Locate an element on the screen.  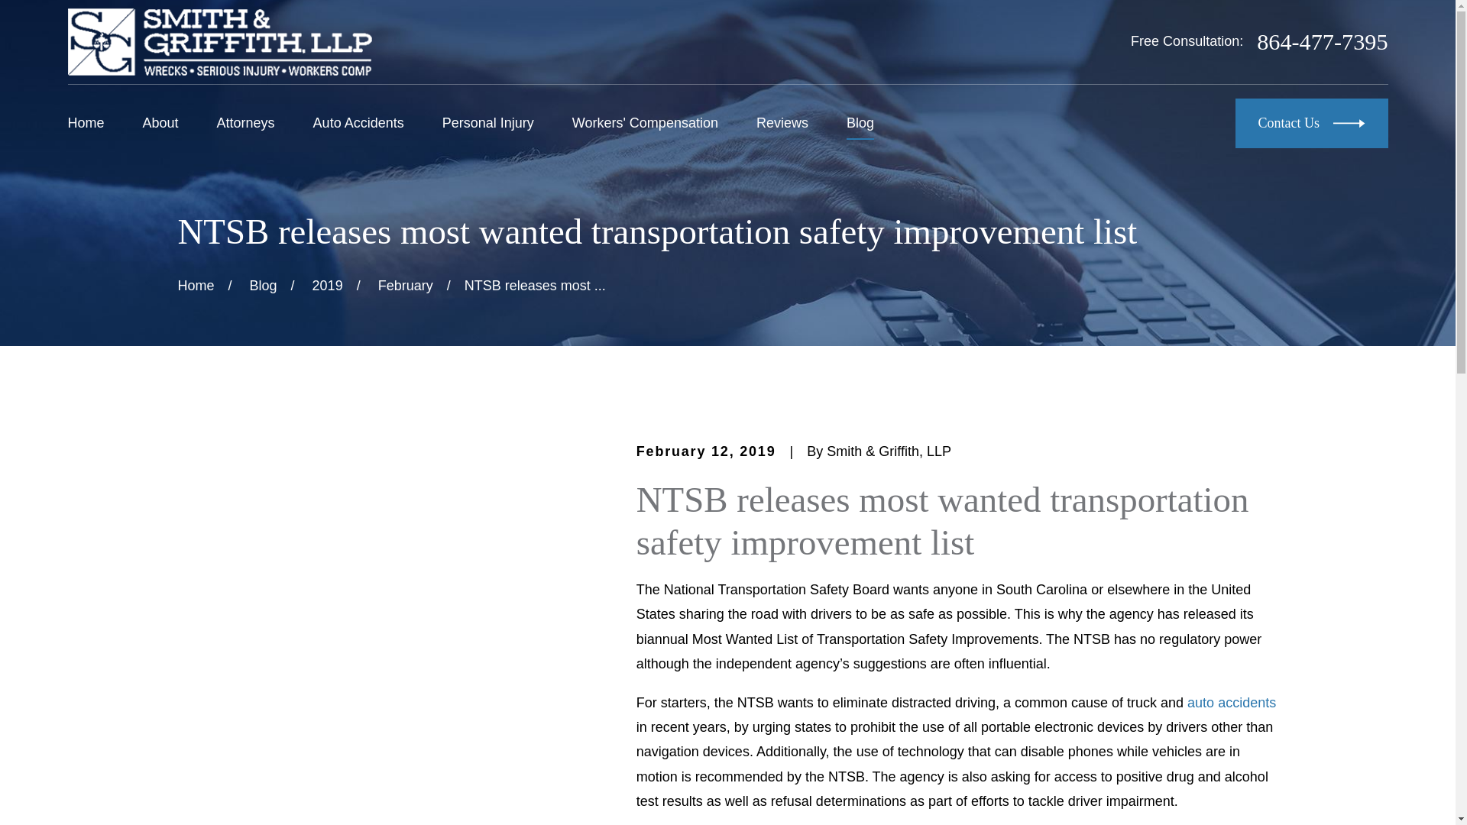
Workers' Compensation is located at coordinates (645, 123).